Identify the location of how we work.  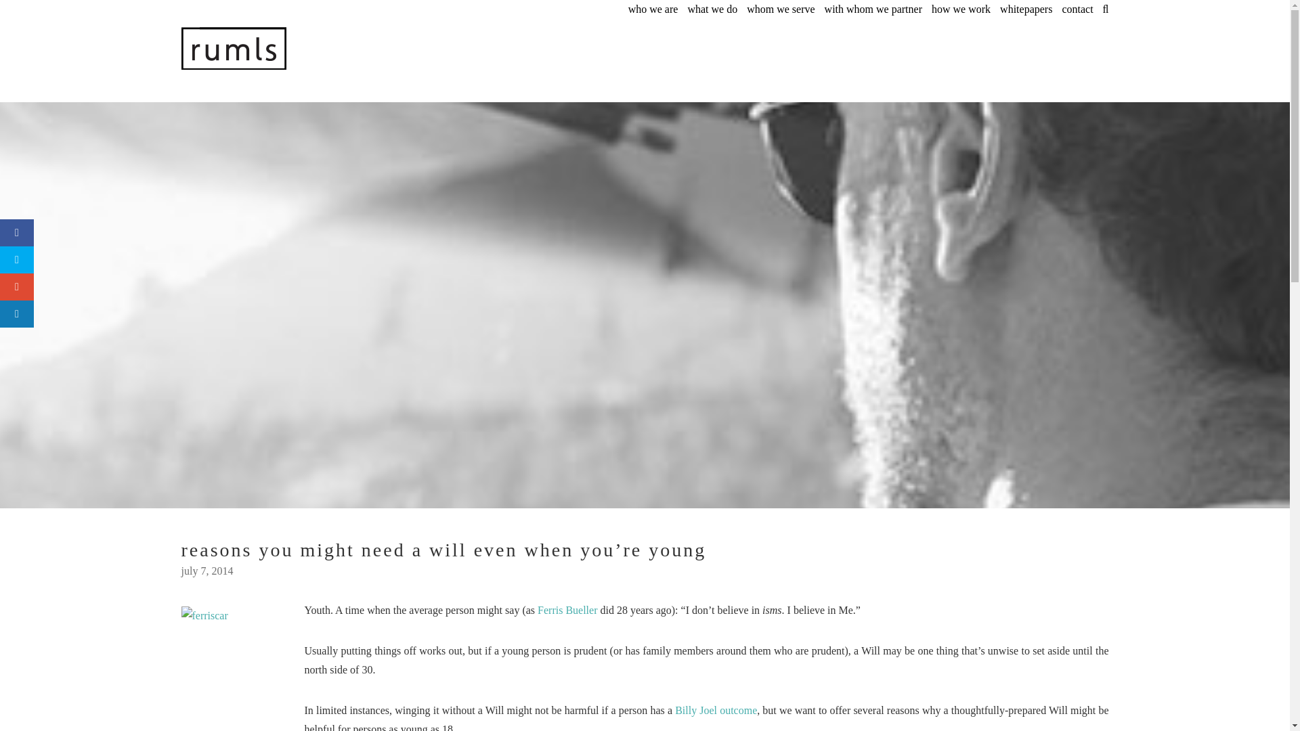
(961, 9).